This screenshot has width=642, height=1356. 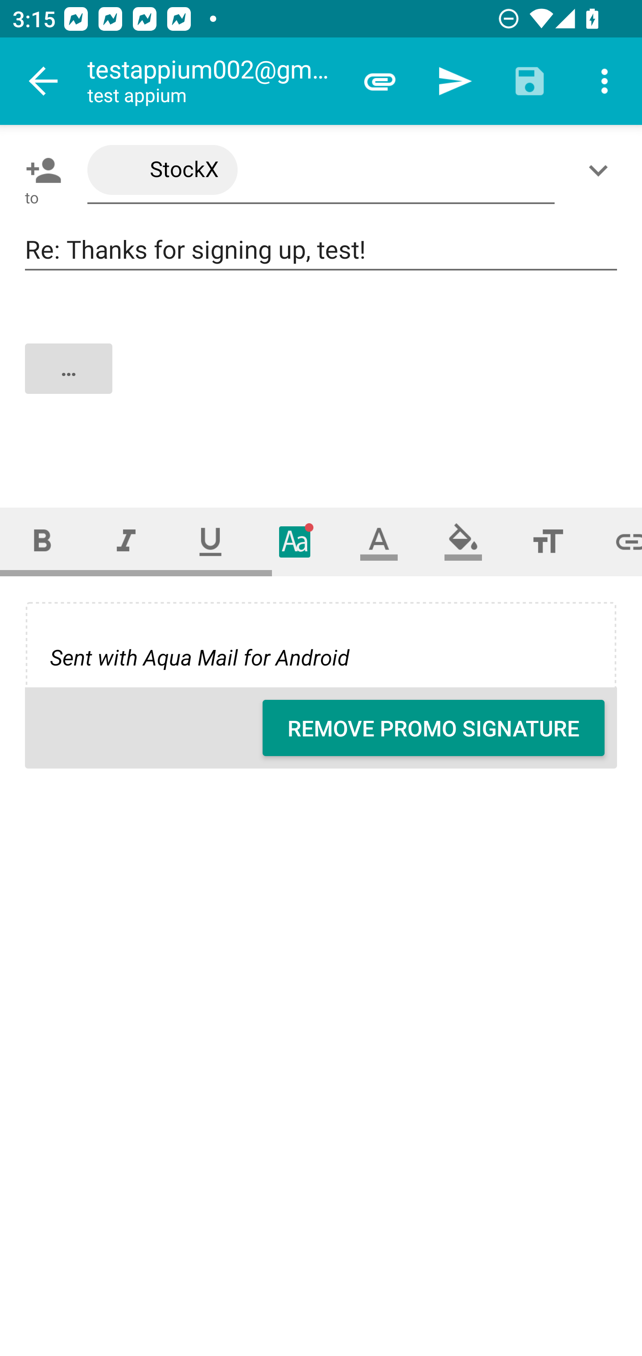 I want to click on Attach, so click(x=380, y=81).